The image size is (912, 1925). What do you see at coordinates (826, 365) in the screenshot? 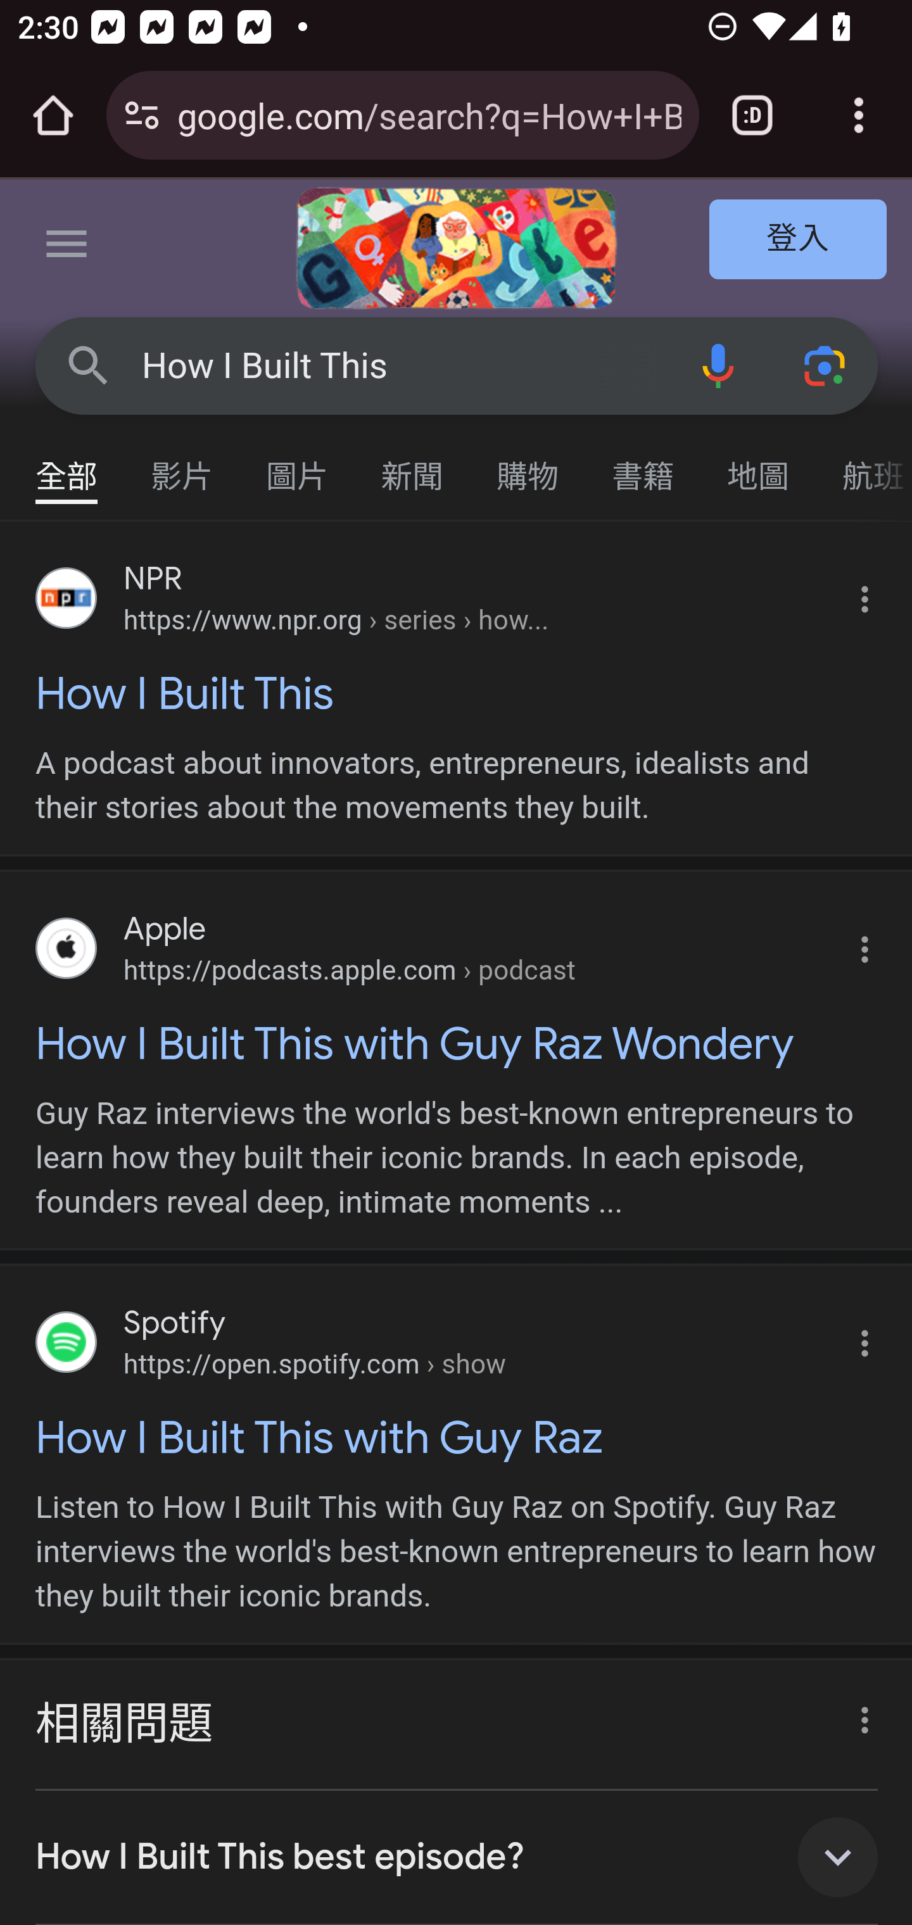
I see `使用相機或相片搜尋` at bounding box center [826, 365].